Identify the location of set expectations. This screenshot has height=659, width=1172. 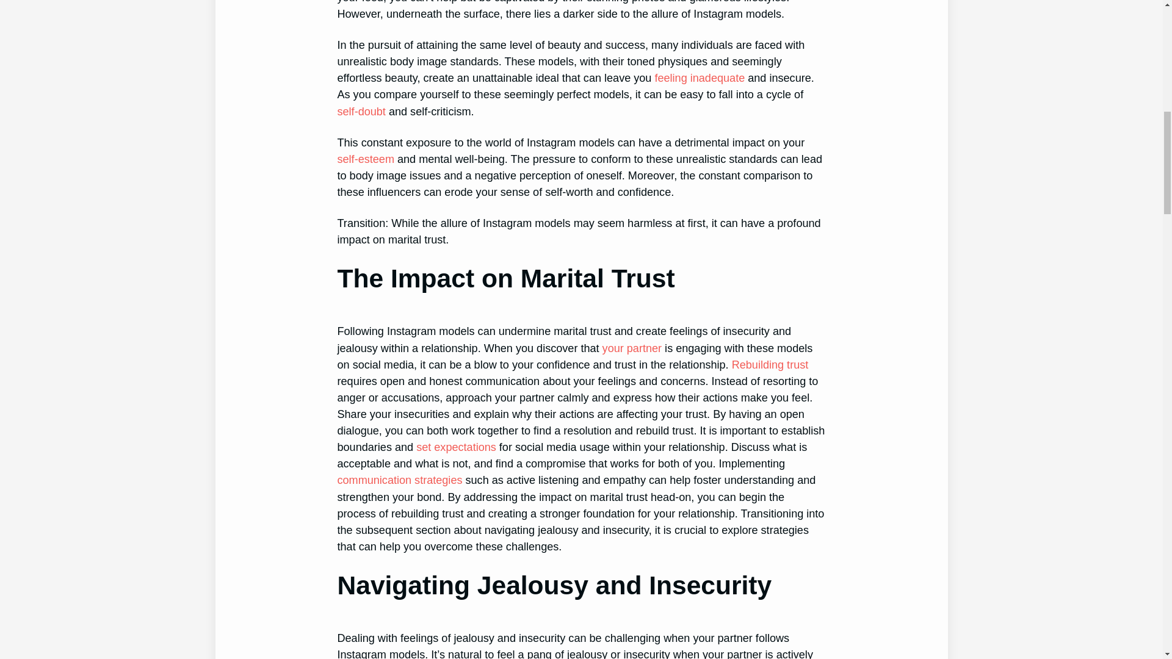
(455, 447).